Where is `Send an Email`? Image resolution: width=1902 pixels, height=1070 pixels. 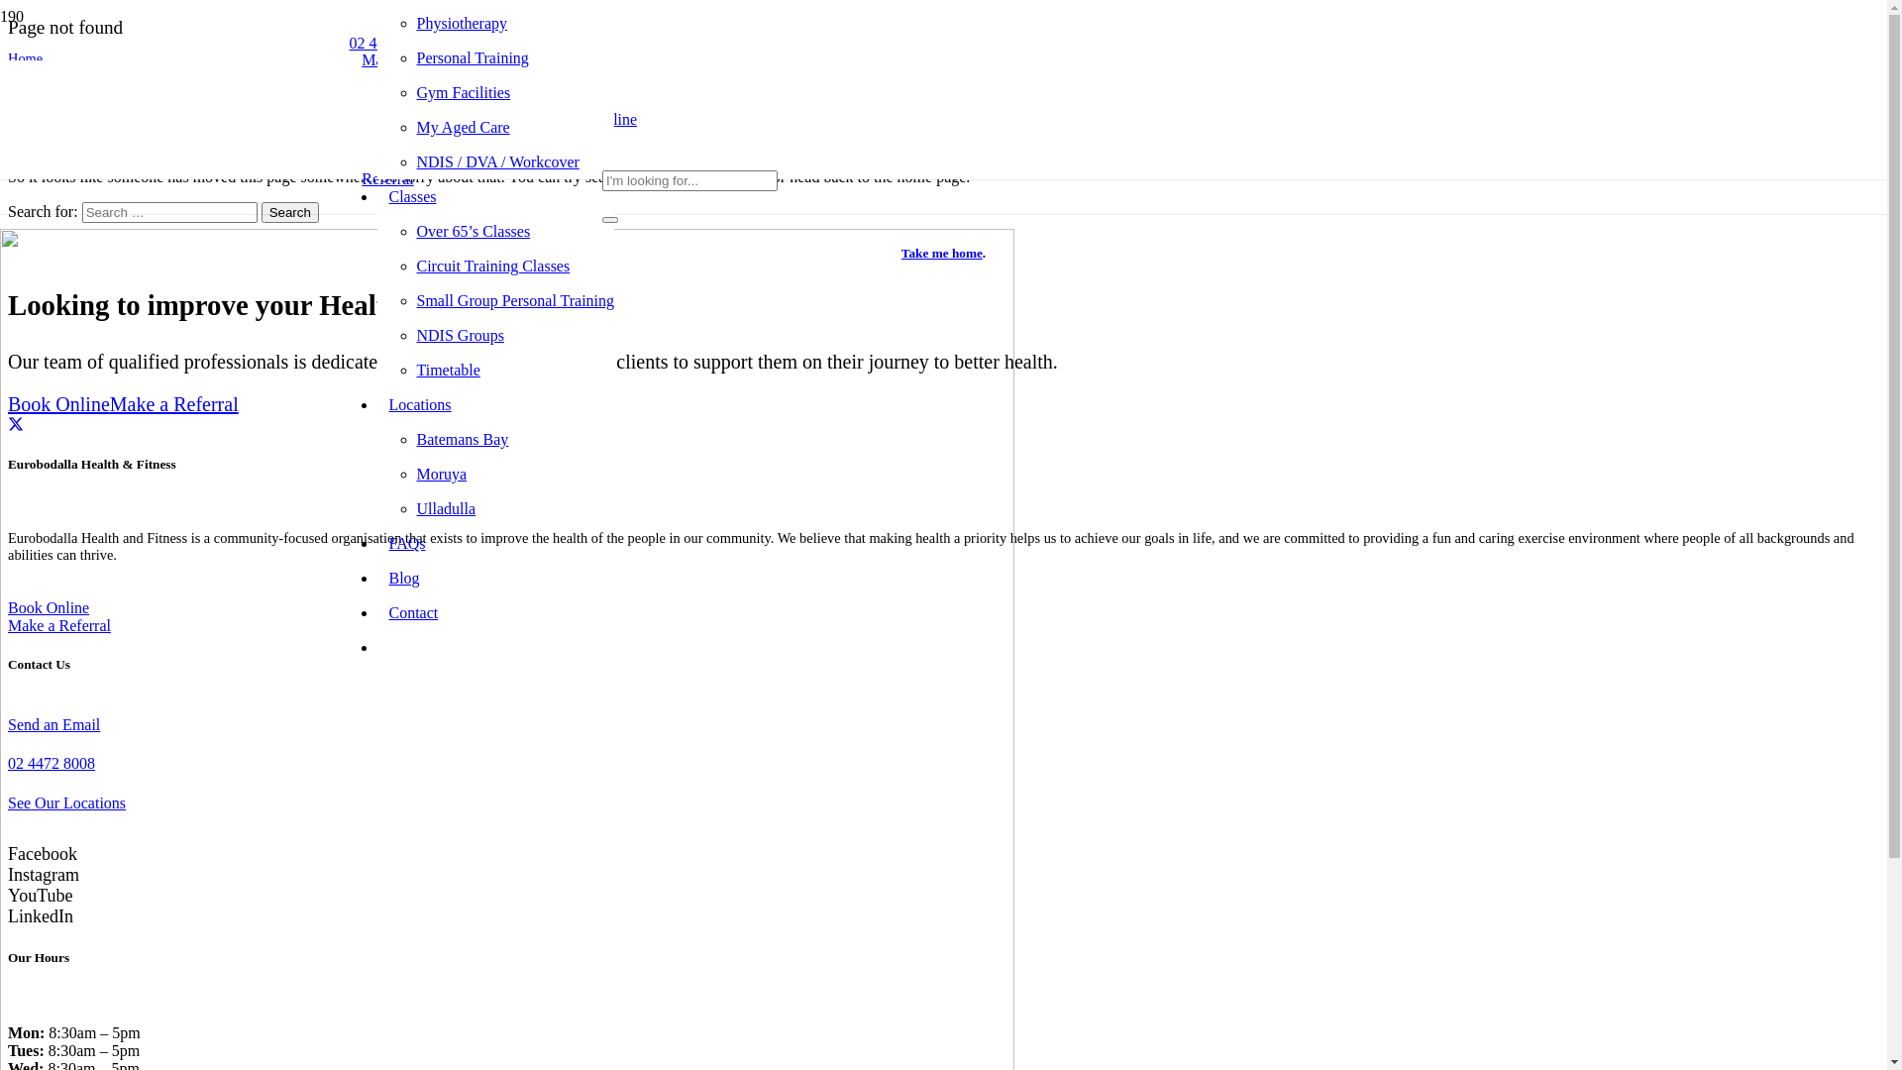 Send an Email is located at coordinates (943, 725).